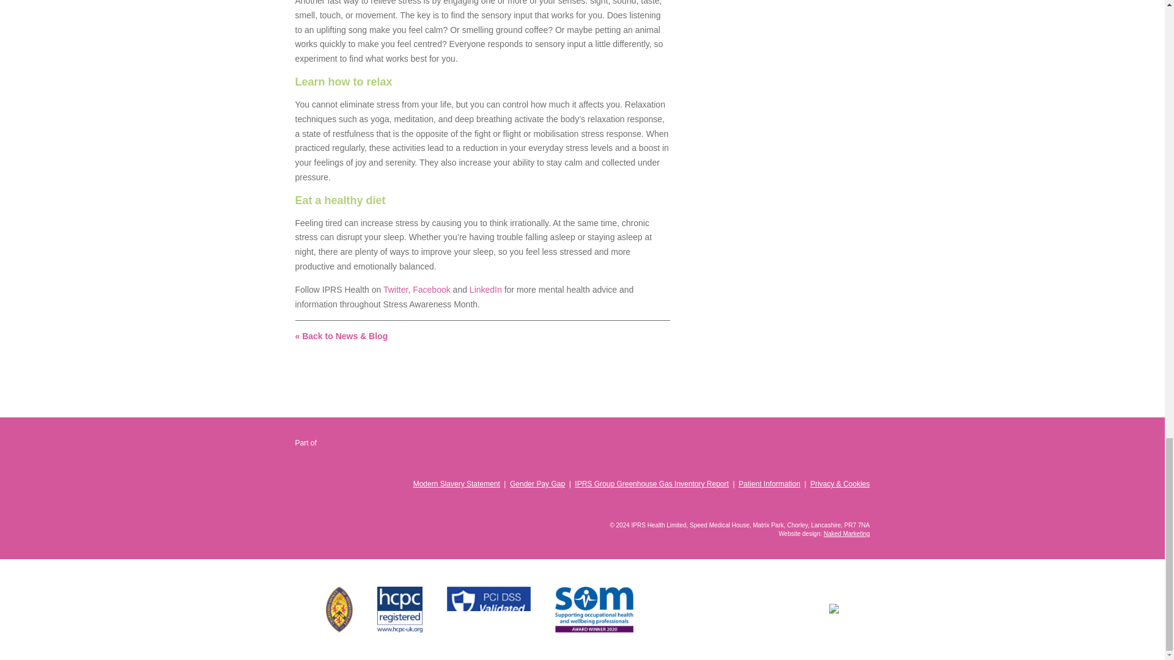 The width and height of the screenshot is (1174, 660). Describe the element at coordinates (861, 505) in the screenshot. I see `Twitter` at that location.